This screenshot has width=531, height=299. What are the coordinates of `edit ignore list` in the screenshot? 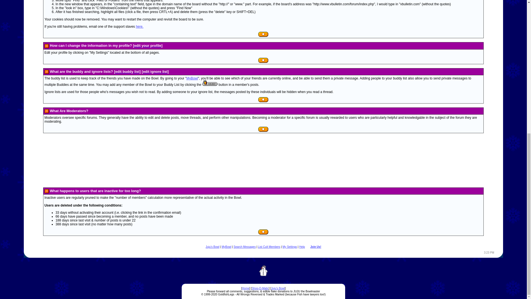 It's located at (155, 71).